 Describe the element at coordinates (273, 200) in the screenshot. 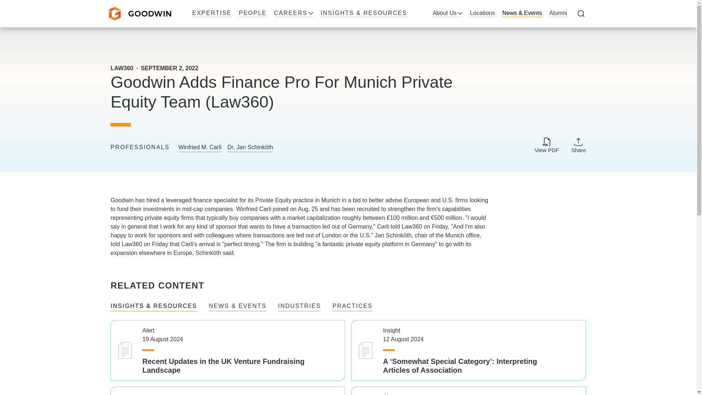

I see `Private Equity` at that location.